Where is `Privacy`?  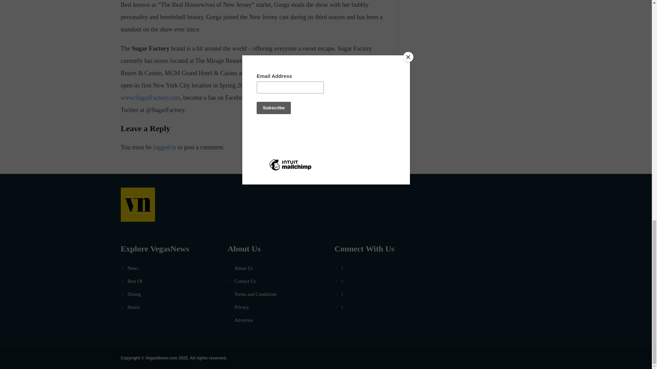
Privacy is located at coordinates (242, 307).